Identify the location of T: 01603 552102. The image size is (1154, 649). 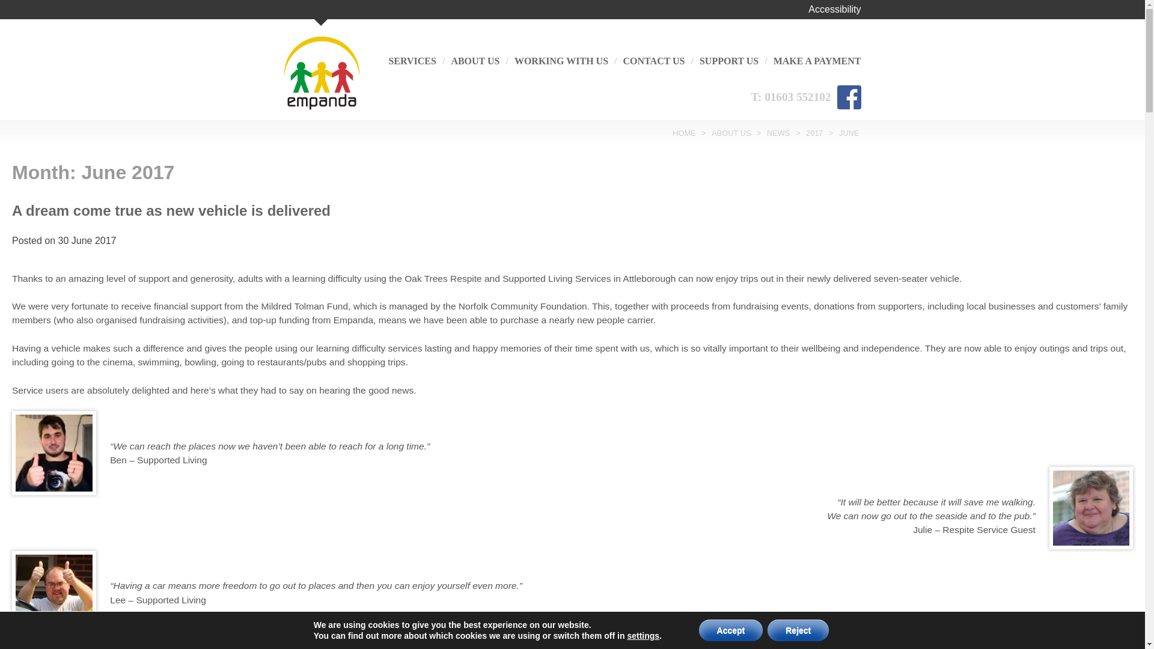
(791, 97).